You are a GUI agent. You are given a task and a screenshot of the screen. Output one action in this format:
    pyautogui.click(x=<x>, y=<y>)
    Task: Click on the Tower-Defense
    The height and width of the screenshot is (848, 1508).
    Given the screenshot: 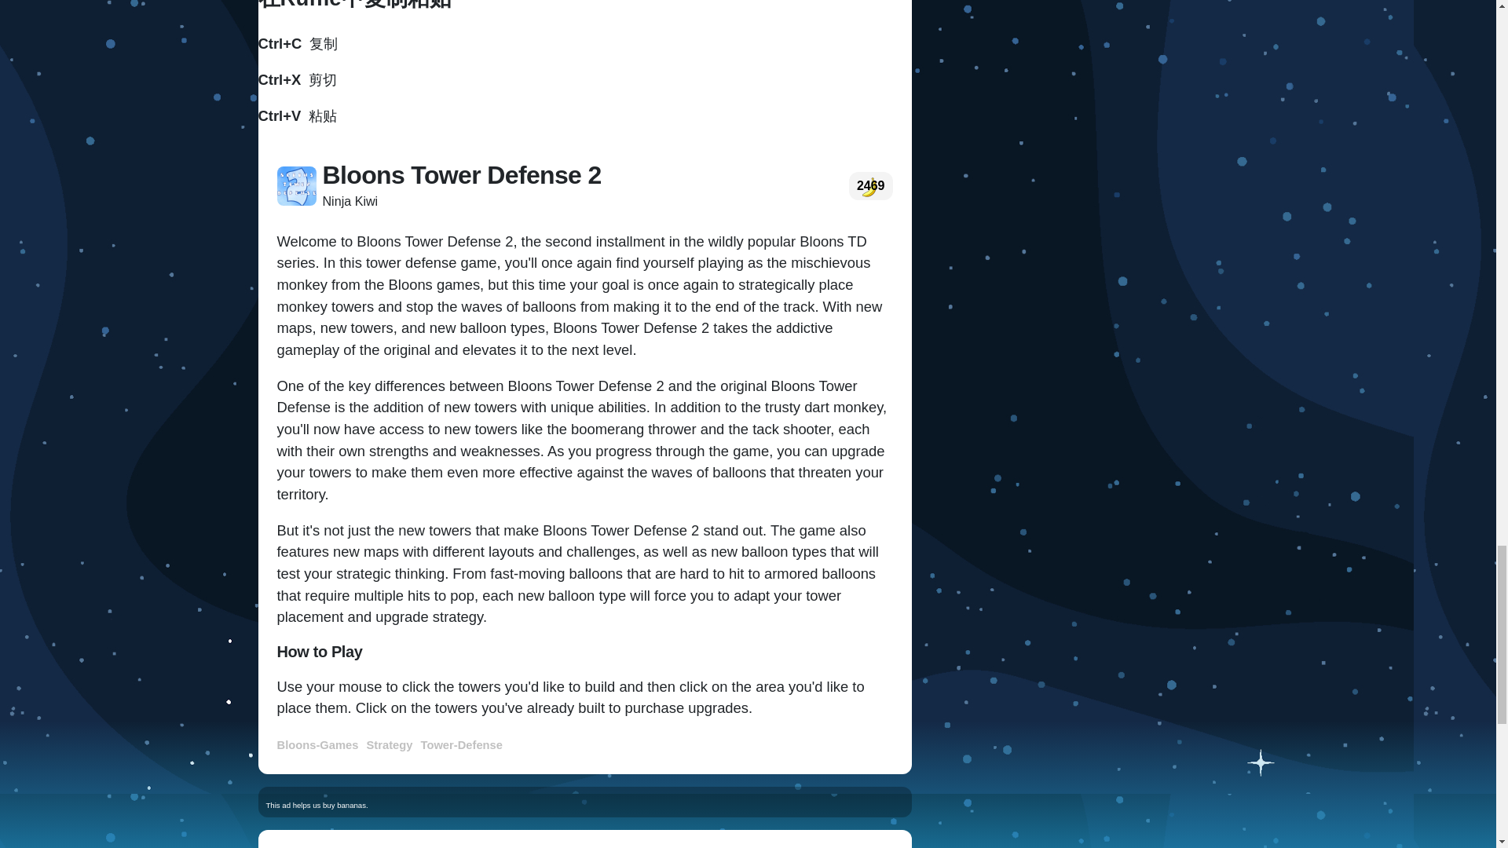 What is the action you would take?
    pyautogui.click(x=463, y=744)
    